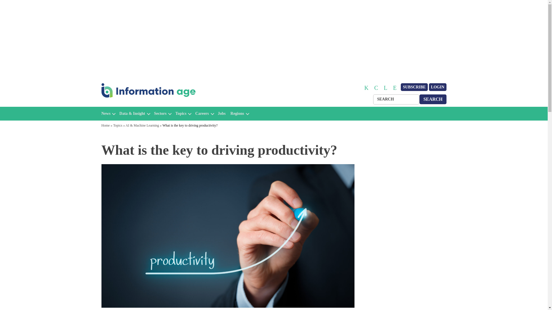 This screenshot has width=552, height=310. What do you see at coordinates (414, 87) in the screenshot?
I see `SUBSCRIBE` at bounding box center [414, 87].